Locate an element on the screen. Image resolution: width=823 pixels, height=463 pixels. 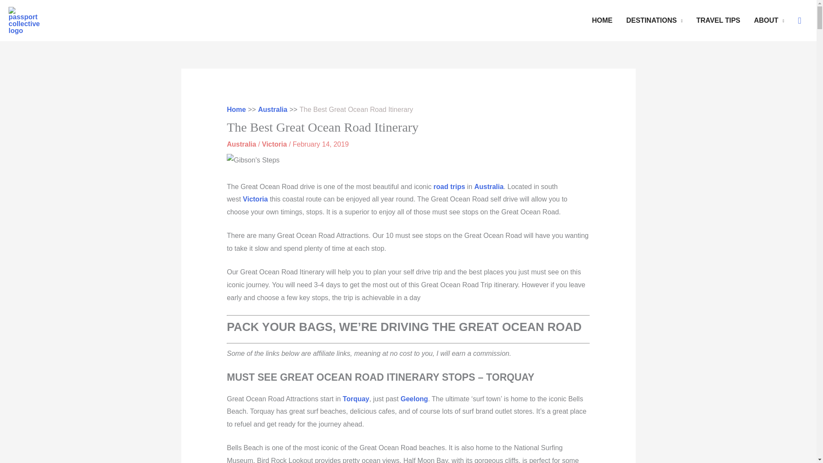
Australia is located at coordinates (488, 186).